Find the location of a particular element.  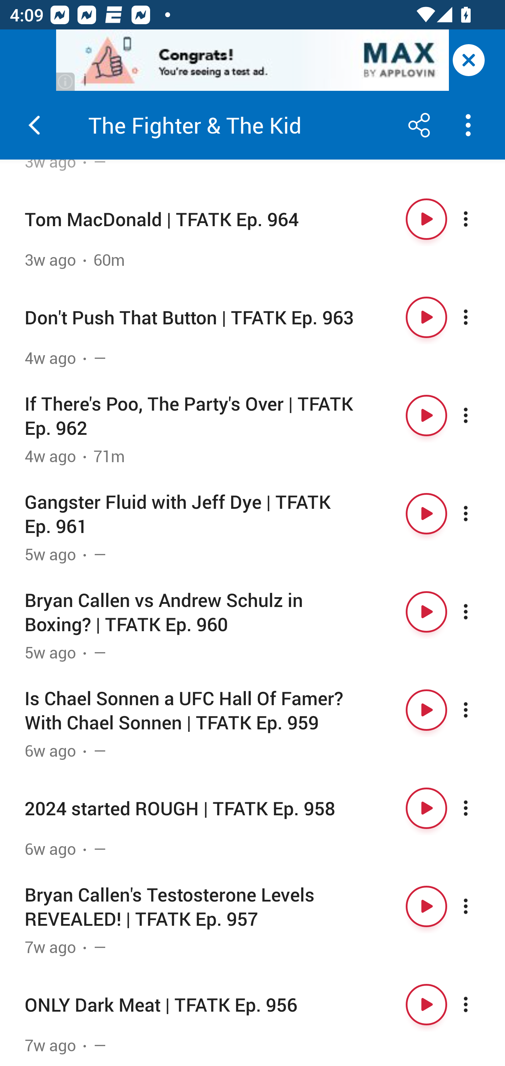

Play button is located at coordinates (426, 809).